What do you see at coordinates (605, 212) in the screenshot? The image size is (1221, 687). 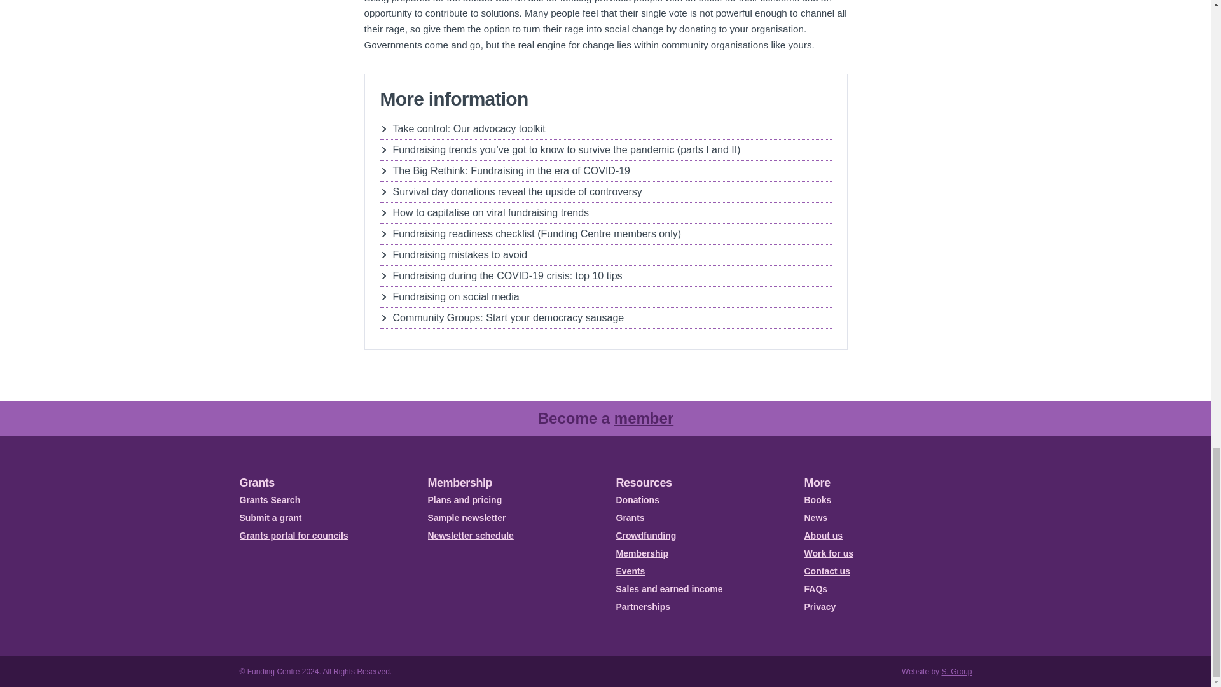 I see `How to capitalise on viral fundraising trends` at bounding box center [605, 212].